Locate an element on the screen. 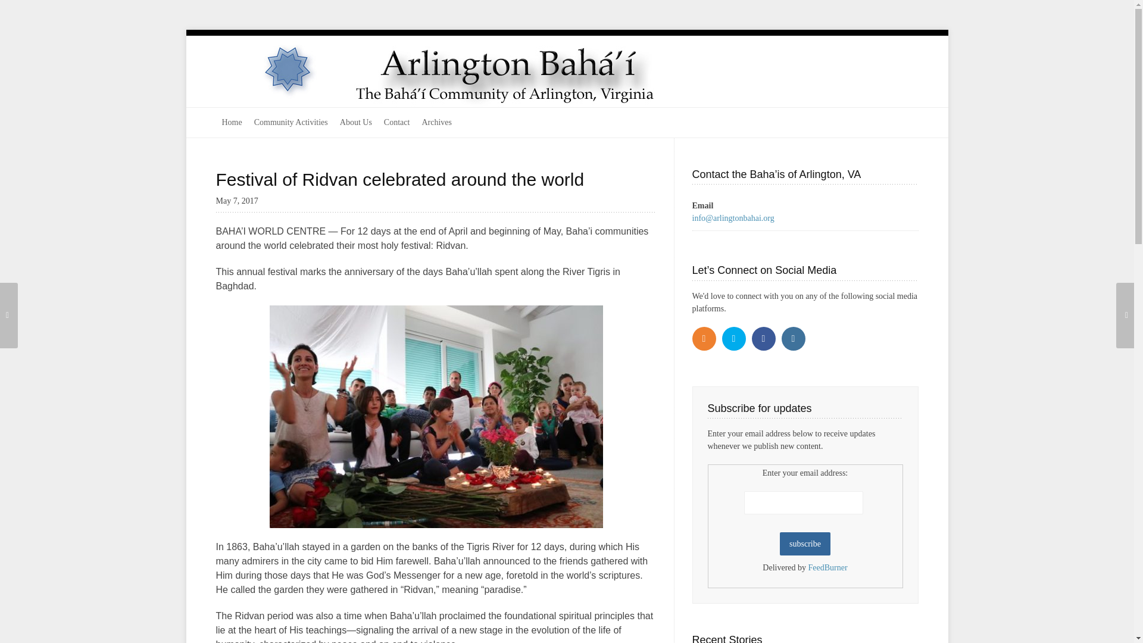 This screenshot has width=1143, height=643. Contact is located at coordinates (396, 123).